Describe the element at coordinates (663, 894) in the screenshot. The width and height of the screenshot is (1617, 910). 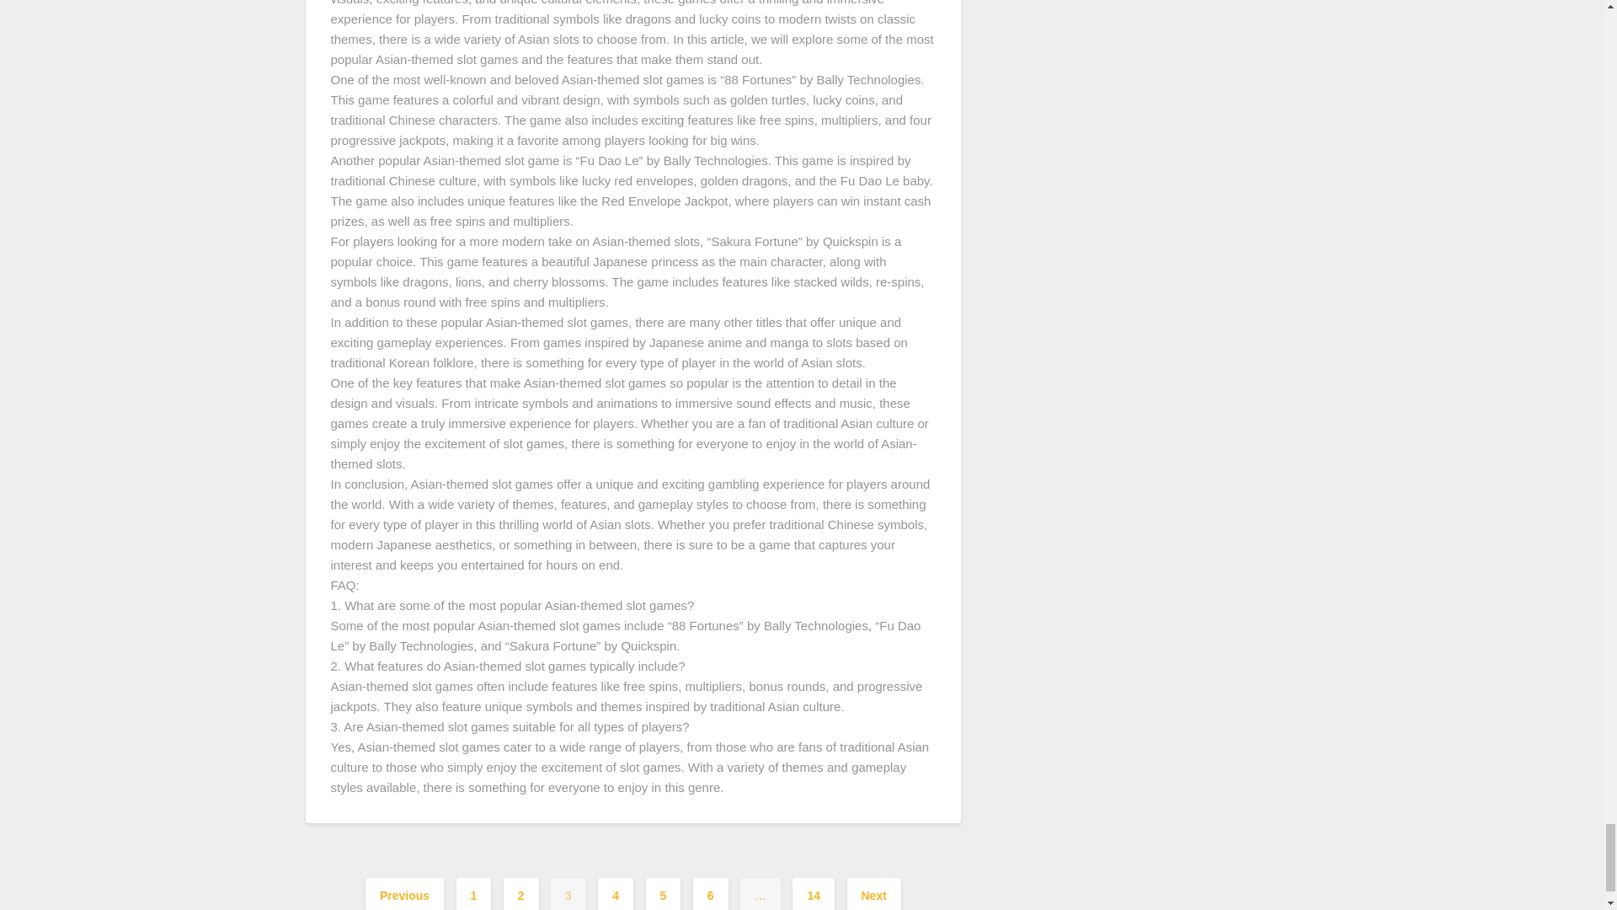
I see `5` at that location.